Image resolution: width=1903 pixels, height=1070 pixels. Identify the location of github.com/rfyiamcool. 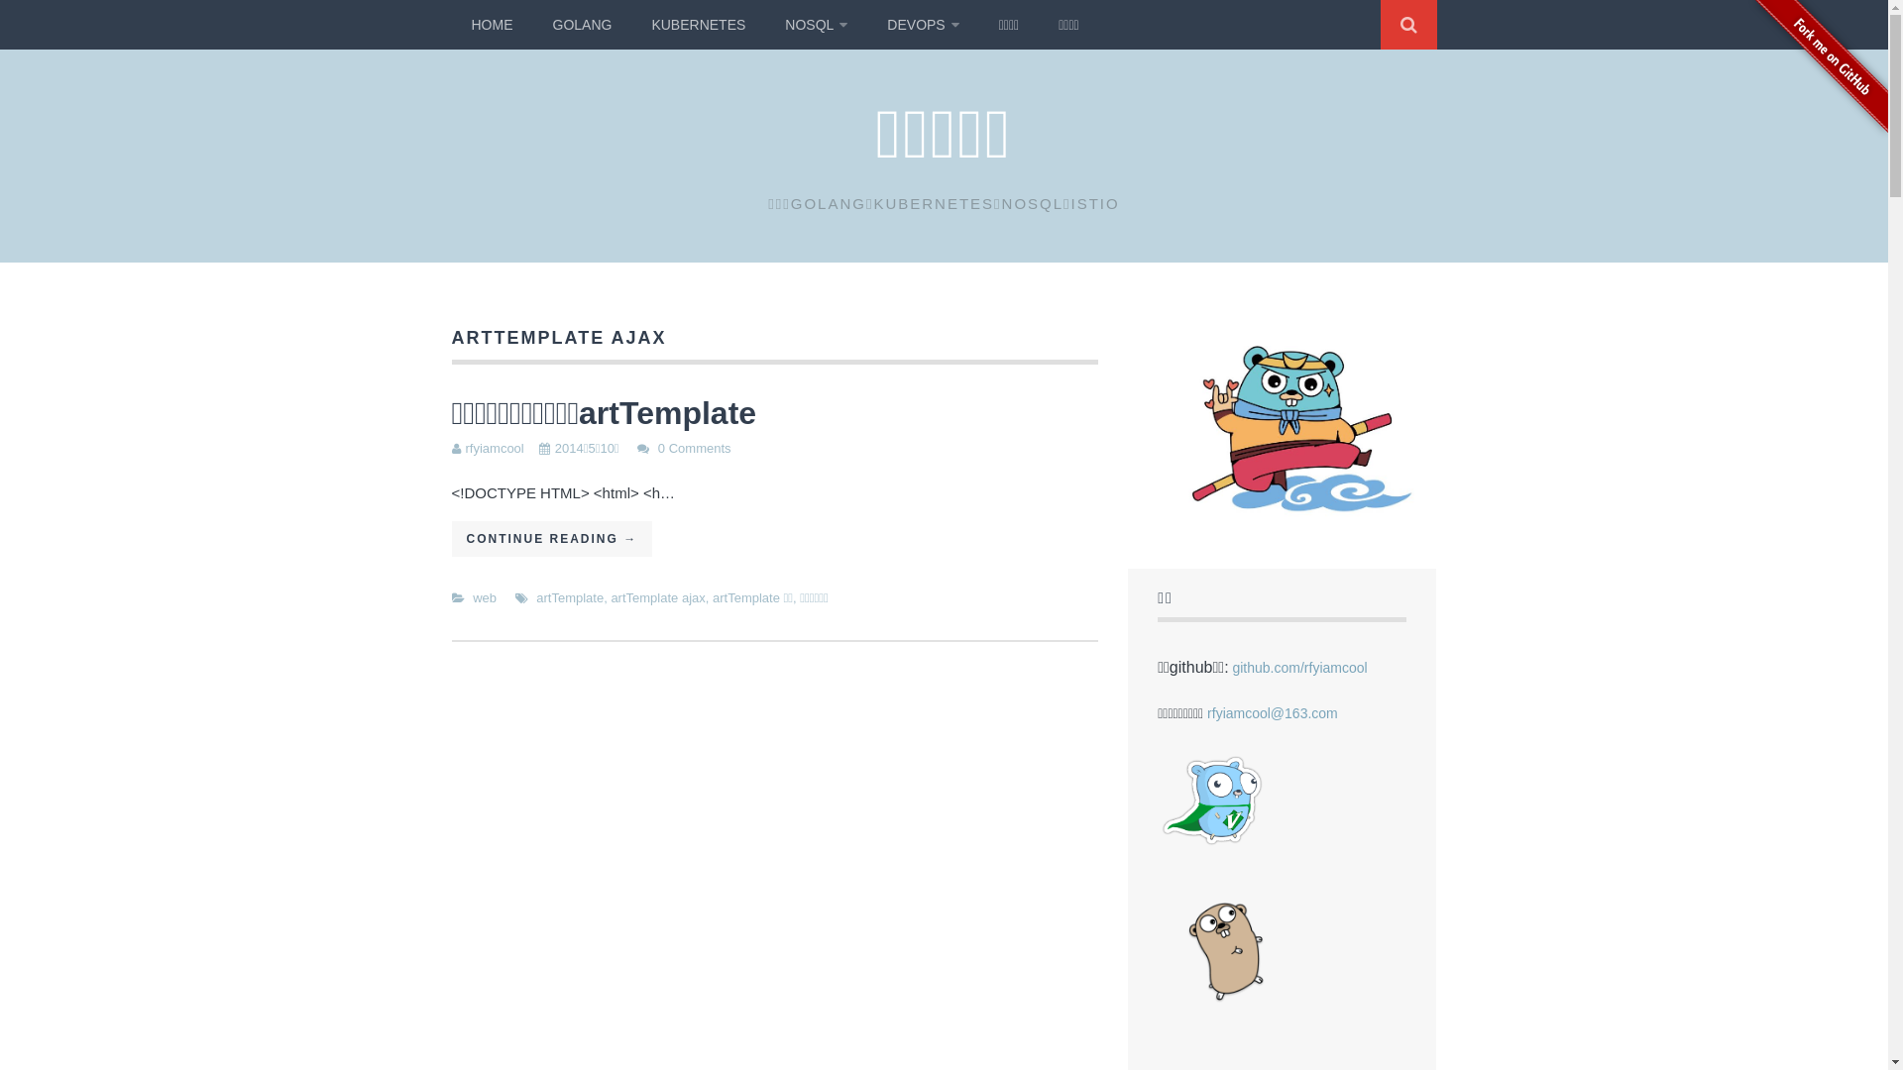
(1299, 668).